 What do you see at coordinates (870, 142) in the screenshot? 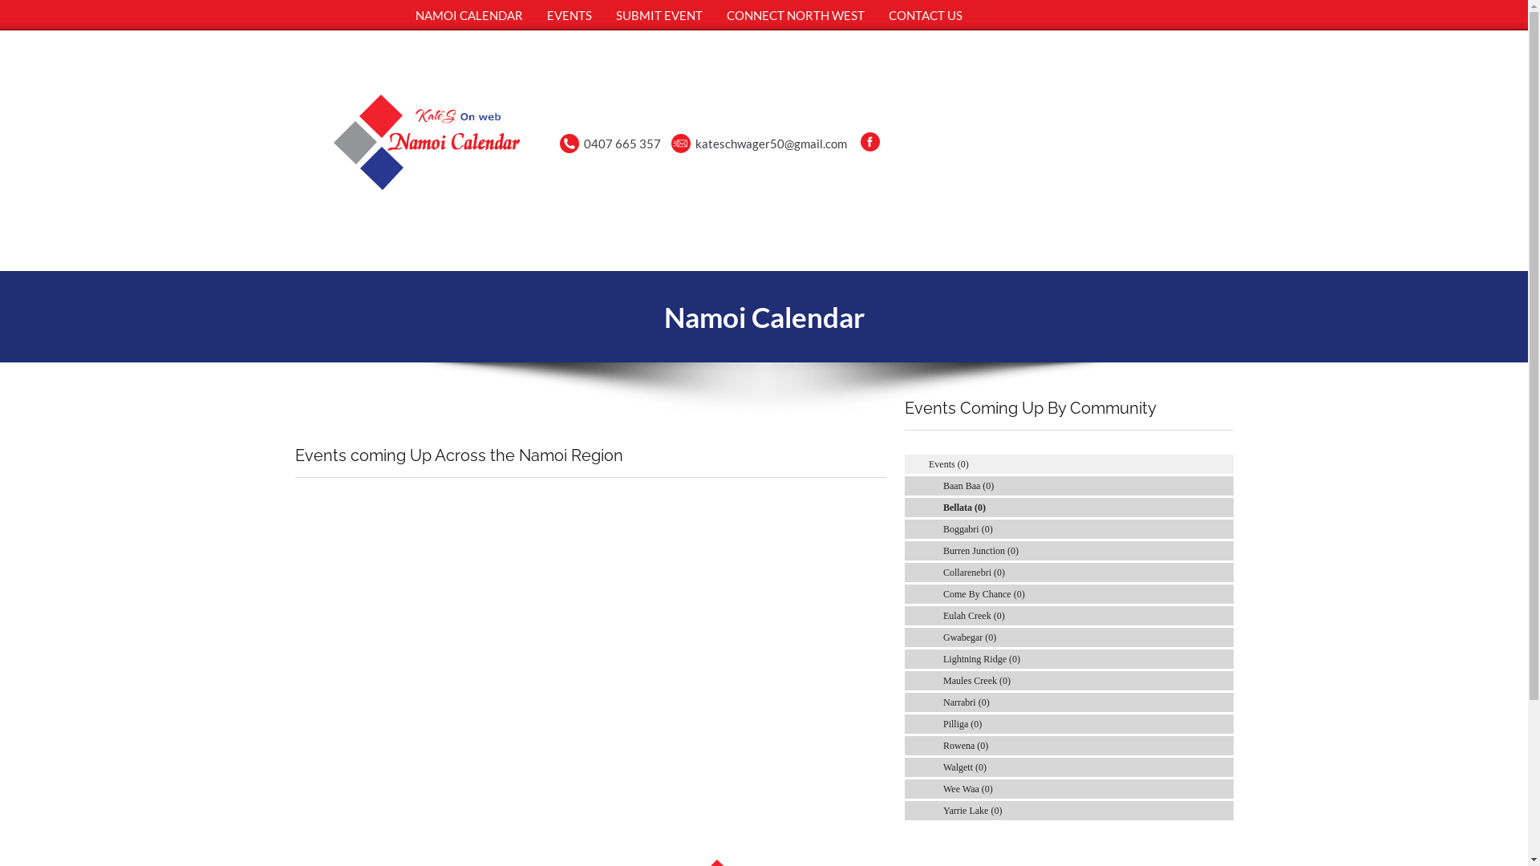
I see `Facebook` at bounding box center [870, 142].